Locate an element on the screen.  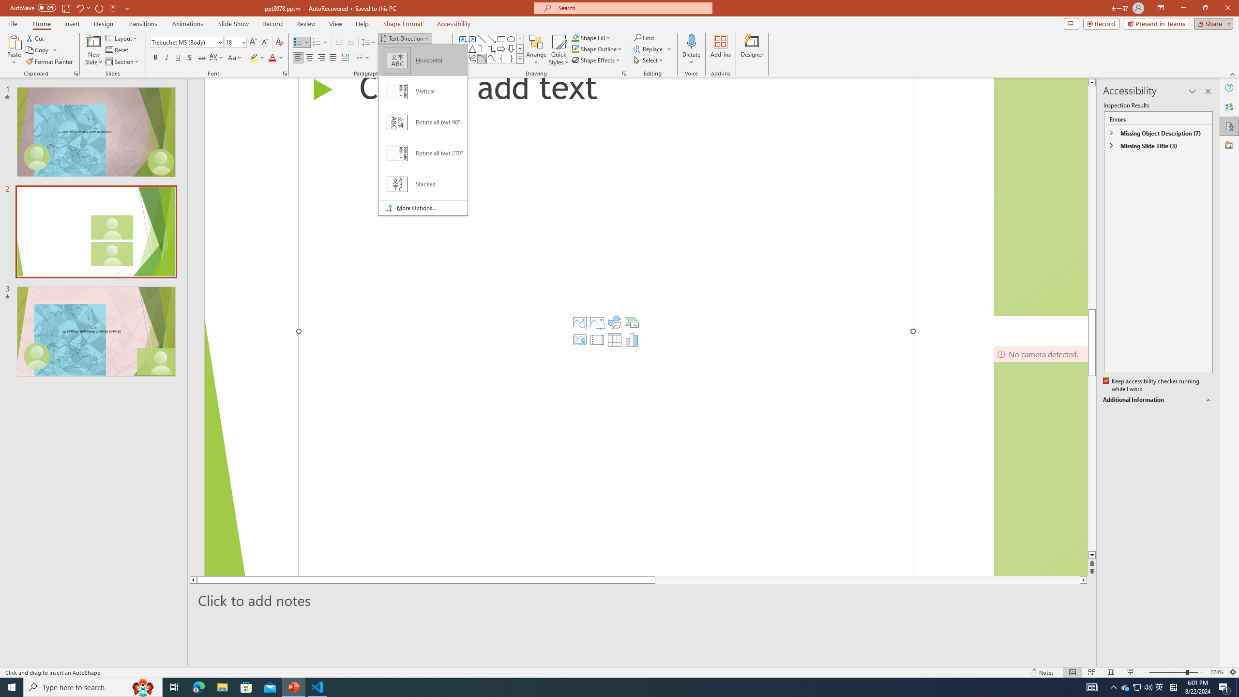
Pictures is located at coordinates (597, 322).